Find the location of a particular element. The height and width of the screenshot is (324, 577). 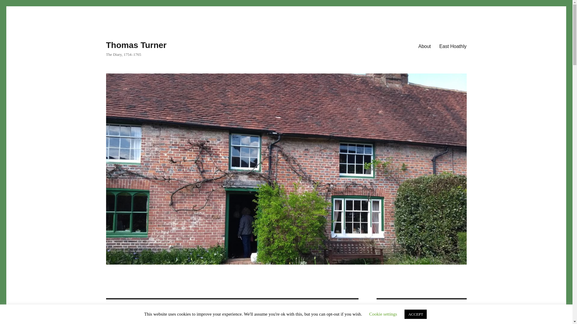

Thomas Turner is located at coordinates (136, 45).